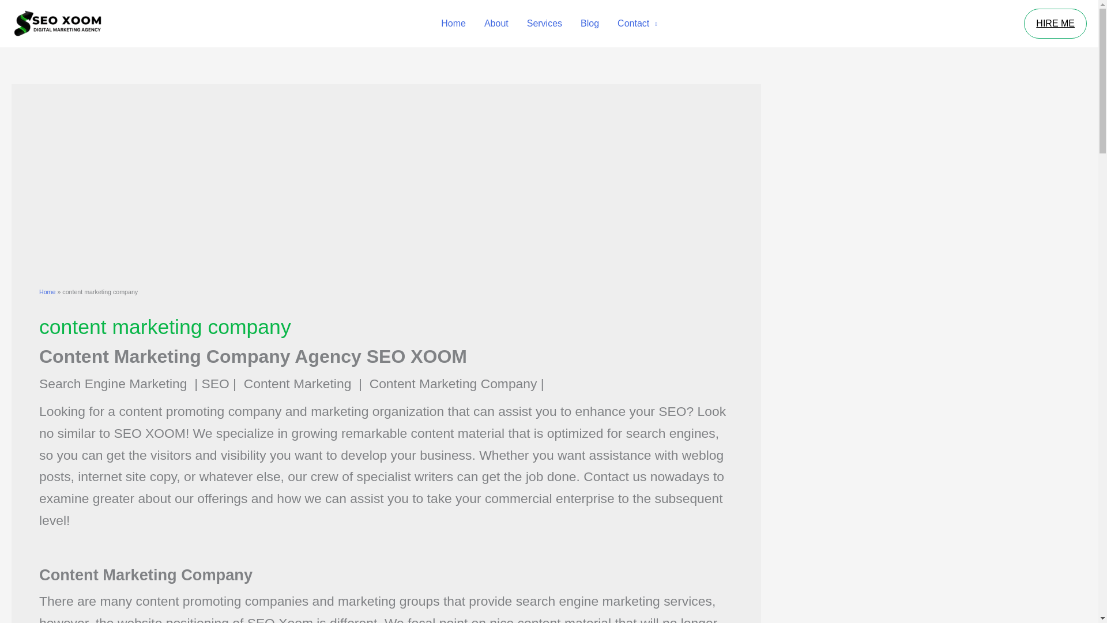 This screenshot has width=1107, height=623. I want to click on About, so click(496, 23).